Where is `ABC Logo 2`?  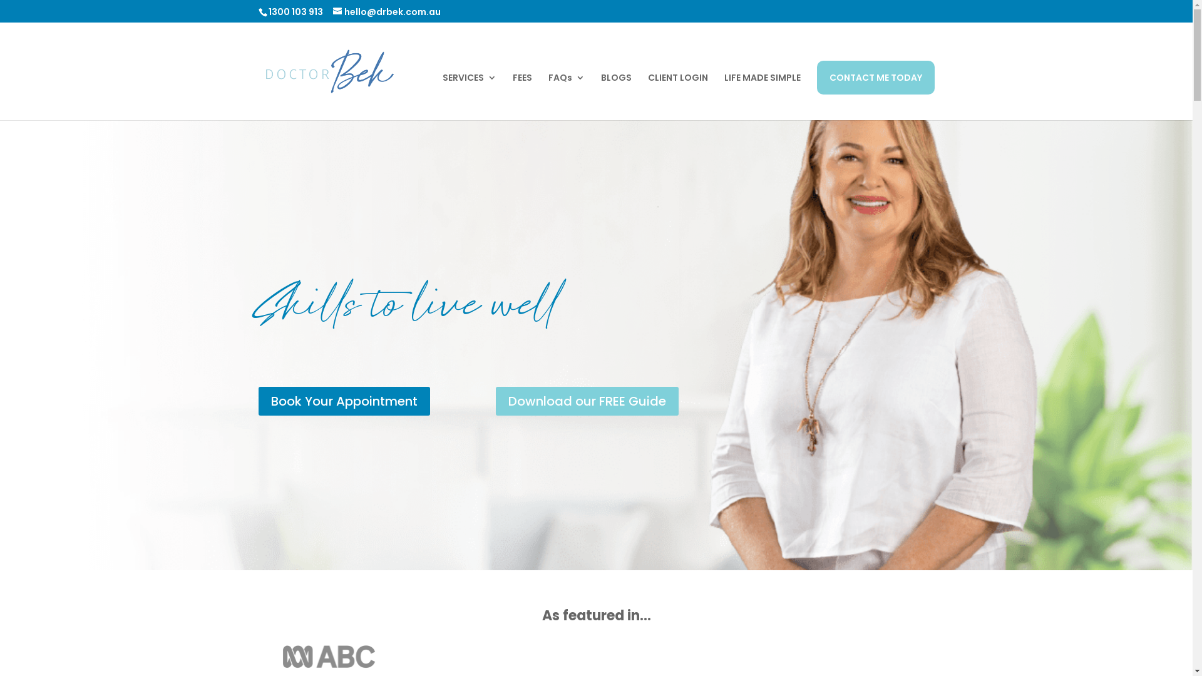 ABC Logo 2 is located at coordinates (329, 657).